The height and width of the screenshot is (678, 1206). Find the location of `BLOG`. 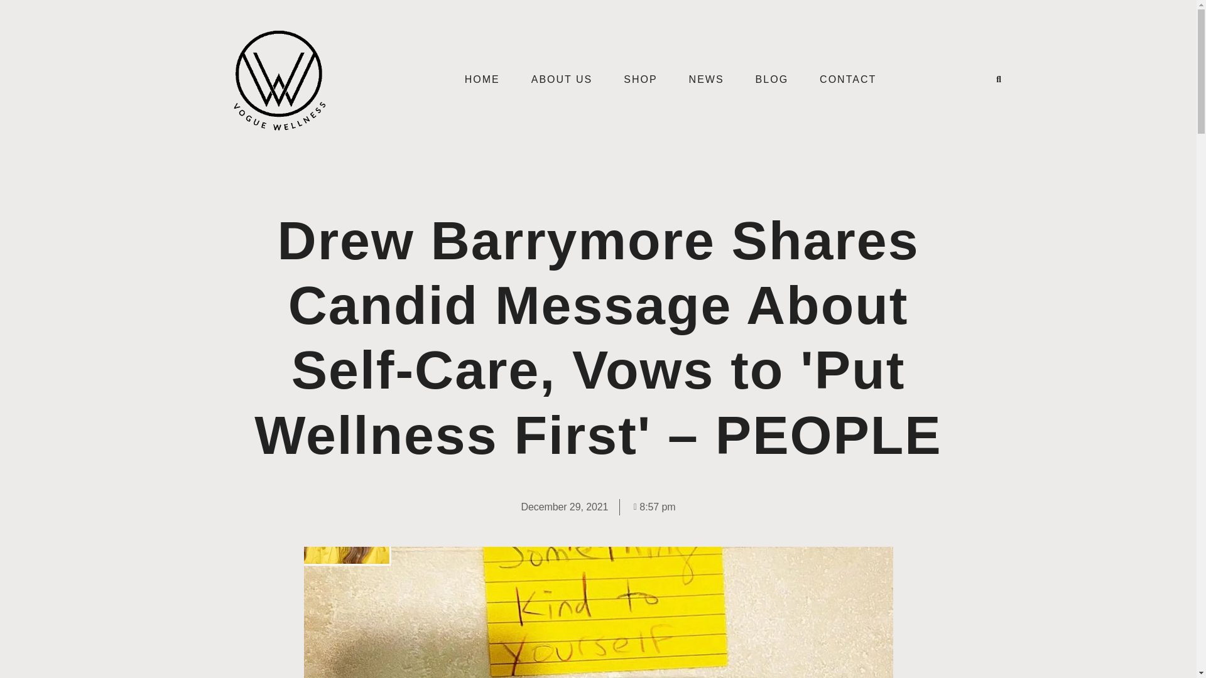

BLOG is located at coordinates (772, 79).